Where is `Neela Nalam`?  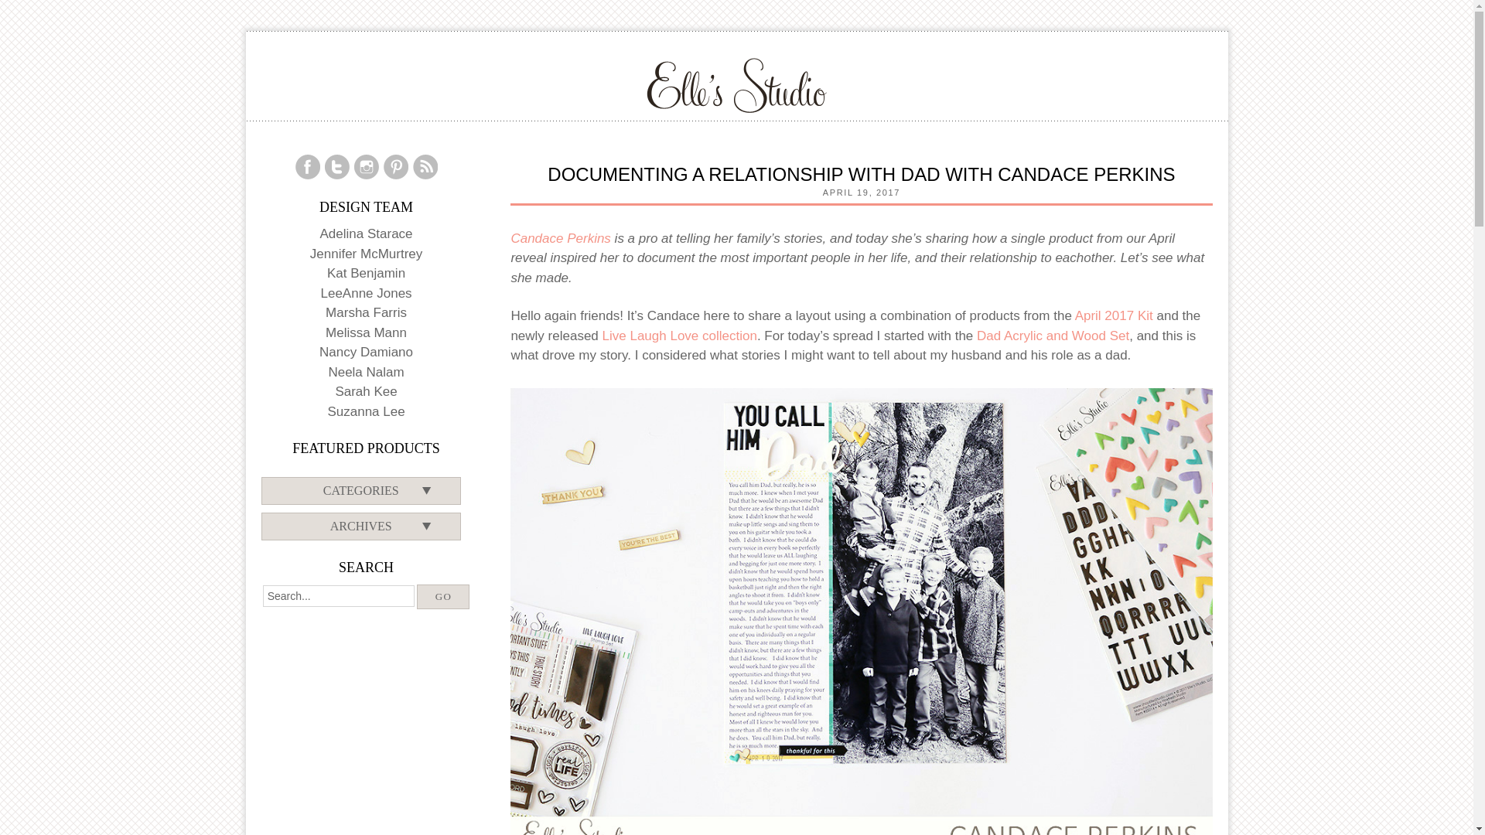 Neela Nalam is located at coordinates (366, 372).